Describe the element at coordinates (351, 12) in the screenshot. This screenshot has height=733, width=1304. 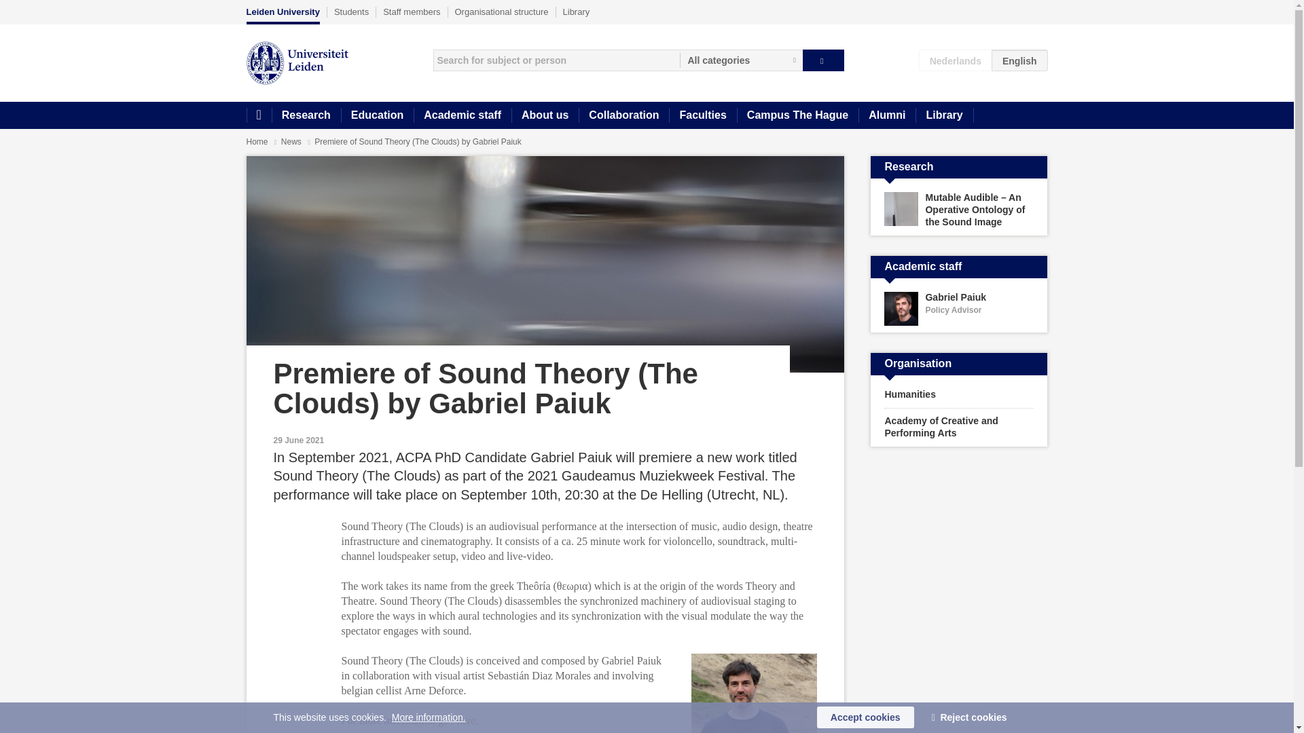
I see `Students` at that location.